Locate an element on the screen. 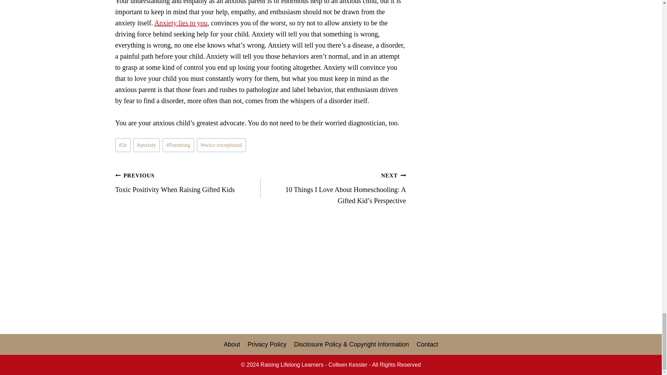 Image resolution: width=667 pixels, height=375 pixels. anxiety is located at coordinates (147, 145).